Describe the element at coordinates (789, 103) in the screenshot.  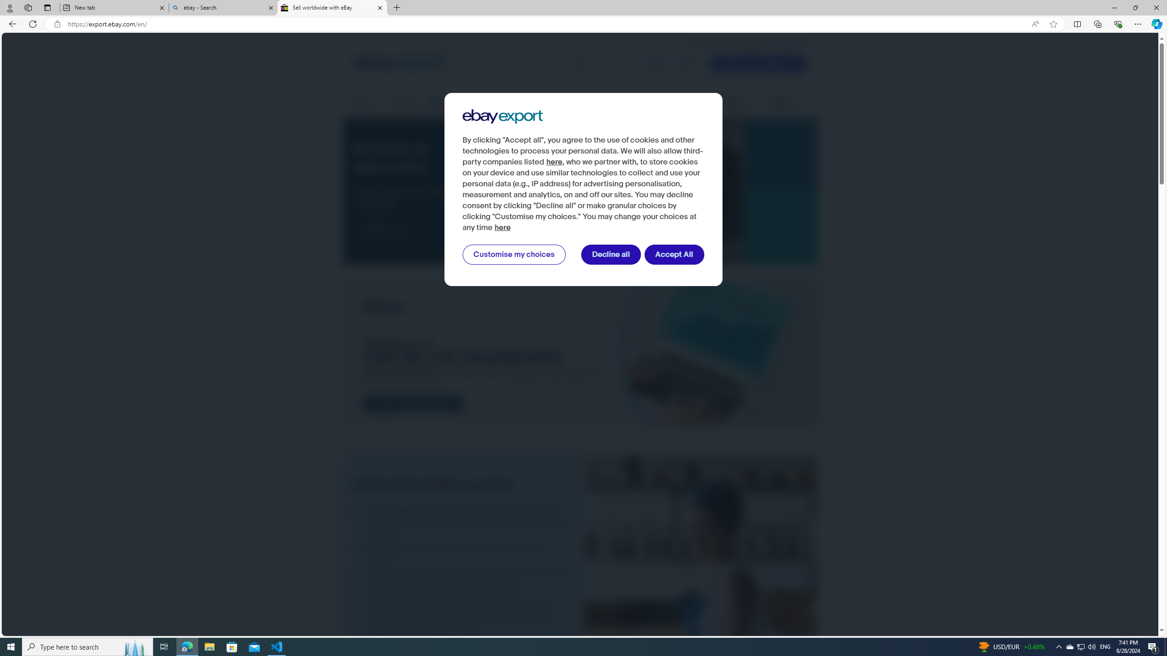
I see `eBay Partners` at that location.